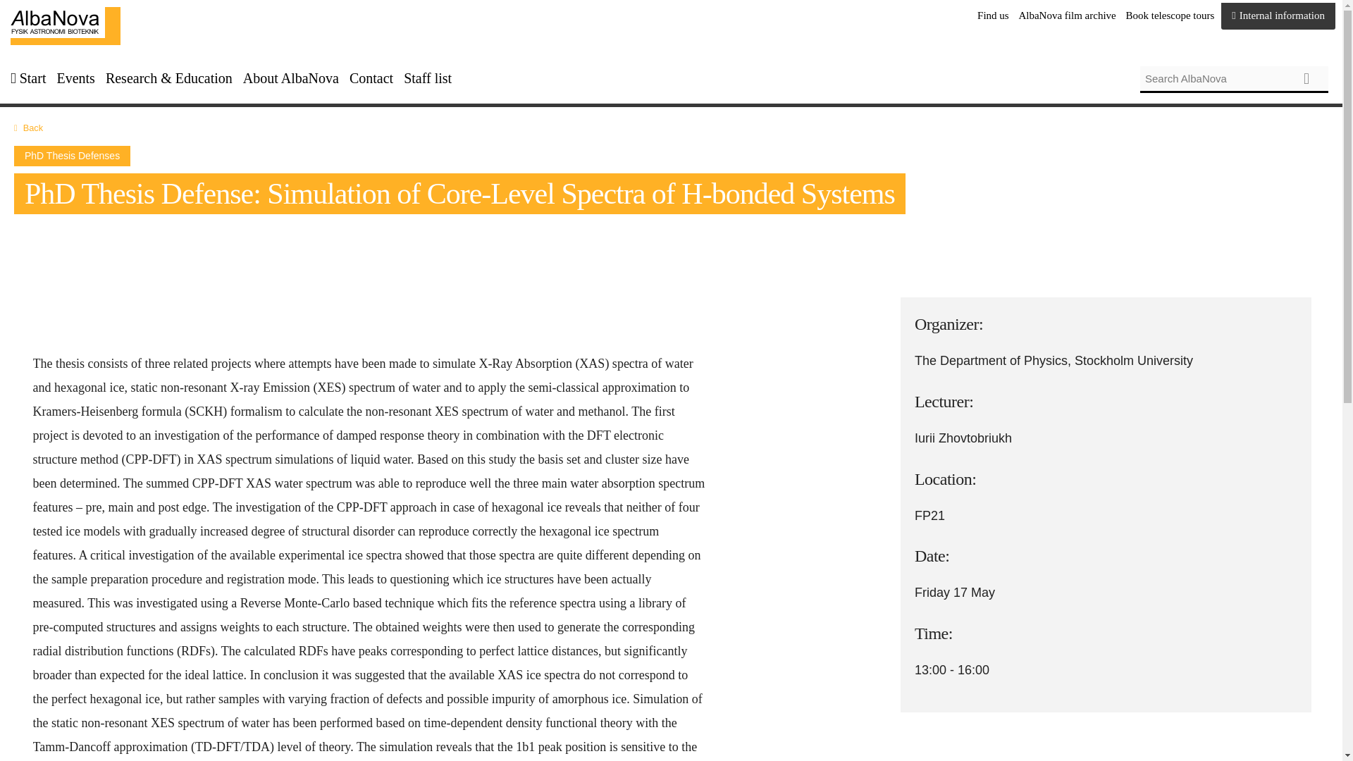 Image resolution: width=1353 pixels, height=761 pixels. Describe the element at coordinates (371, 79) in the screenshot. I see `Contact` at that location.